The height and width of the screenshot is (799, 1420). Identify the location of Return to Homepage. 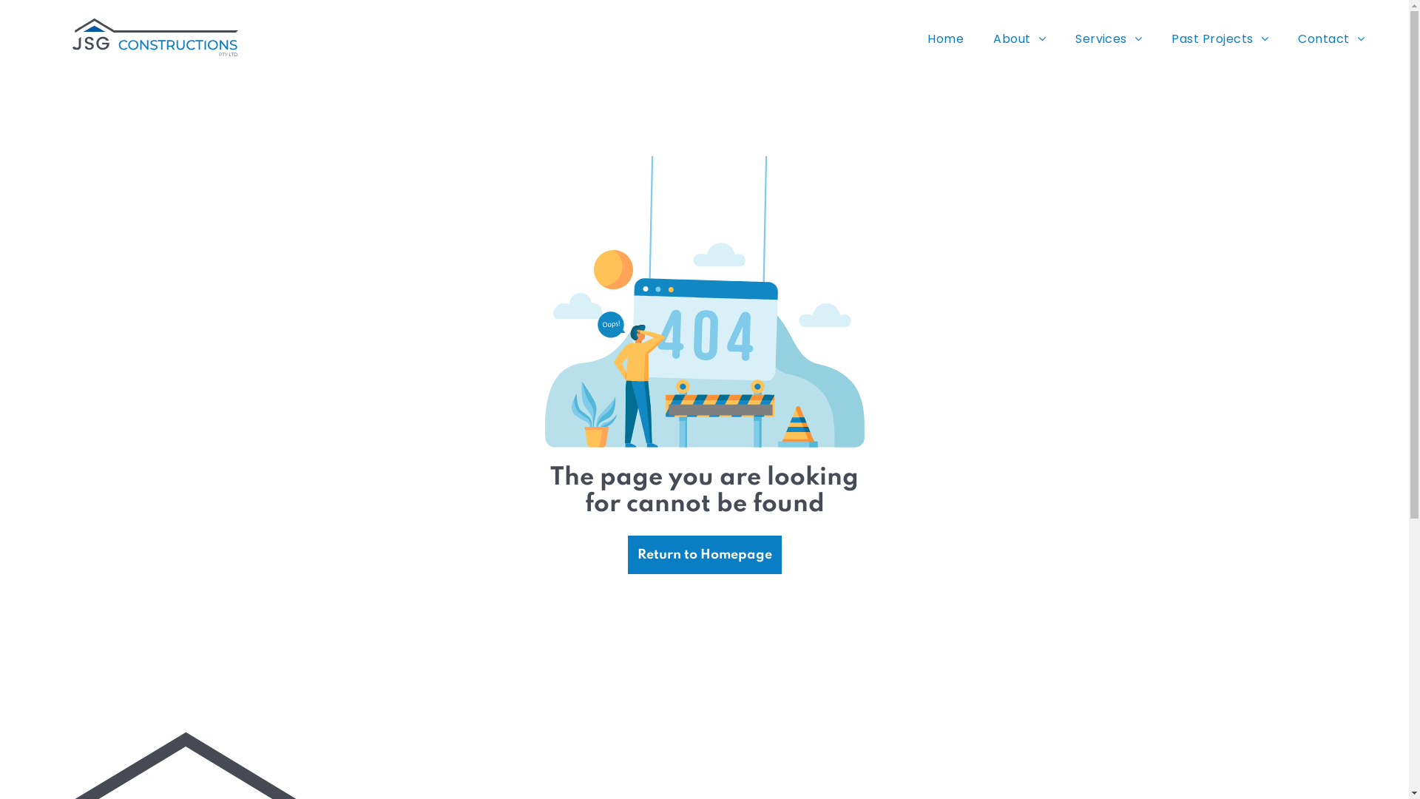
(704, 555).